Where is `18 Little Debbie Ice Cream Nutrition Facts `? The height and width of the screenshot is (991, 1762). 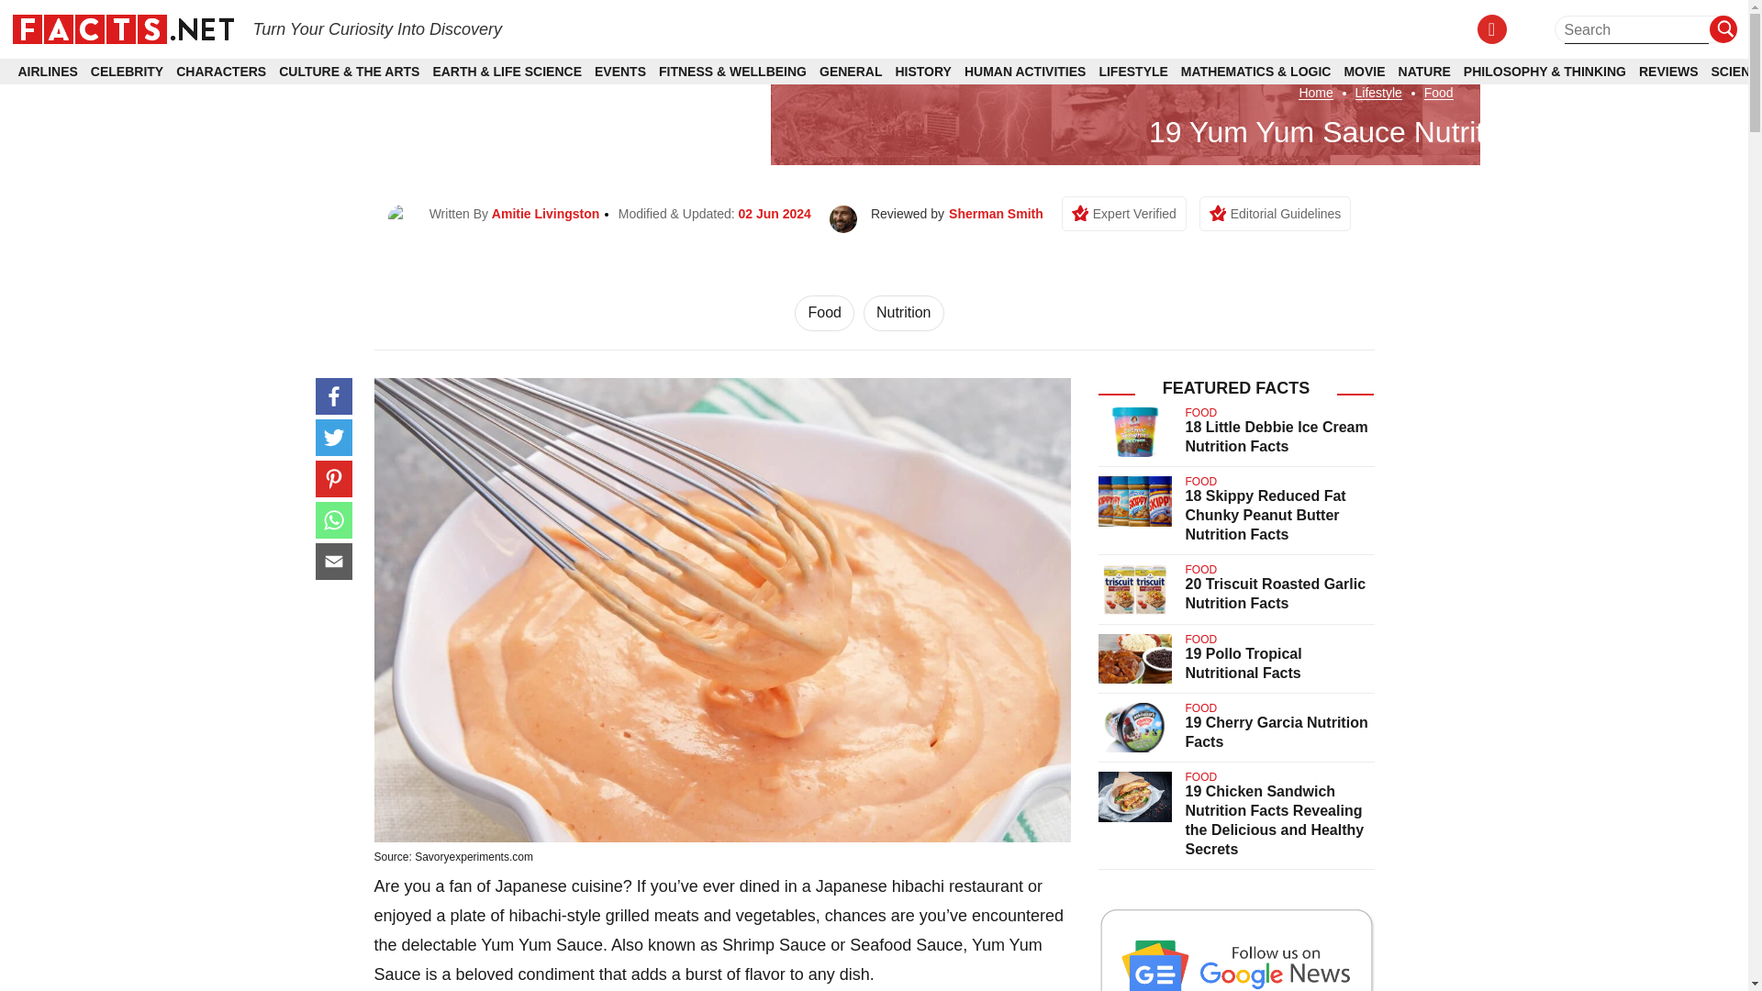 18 Little Debbie Ice Cream Nutrition Facts  is located at coordinates (1277, 436).